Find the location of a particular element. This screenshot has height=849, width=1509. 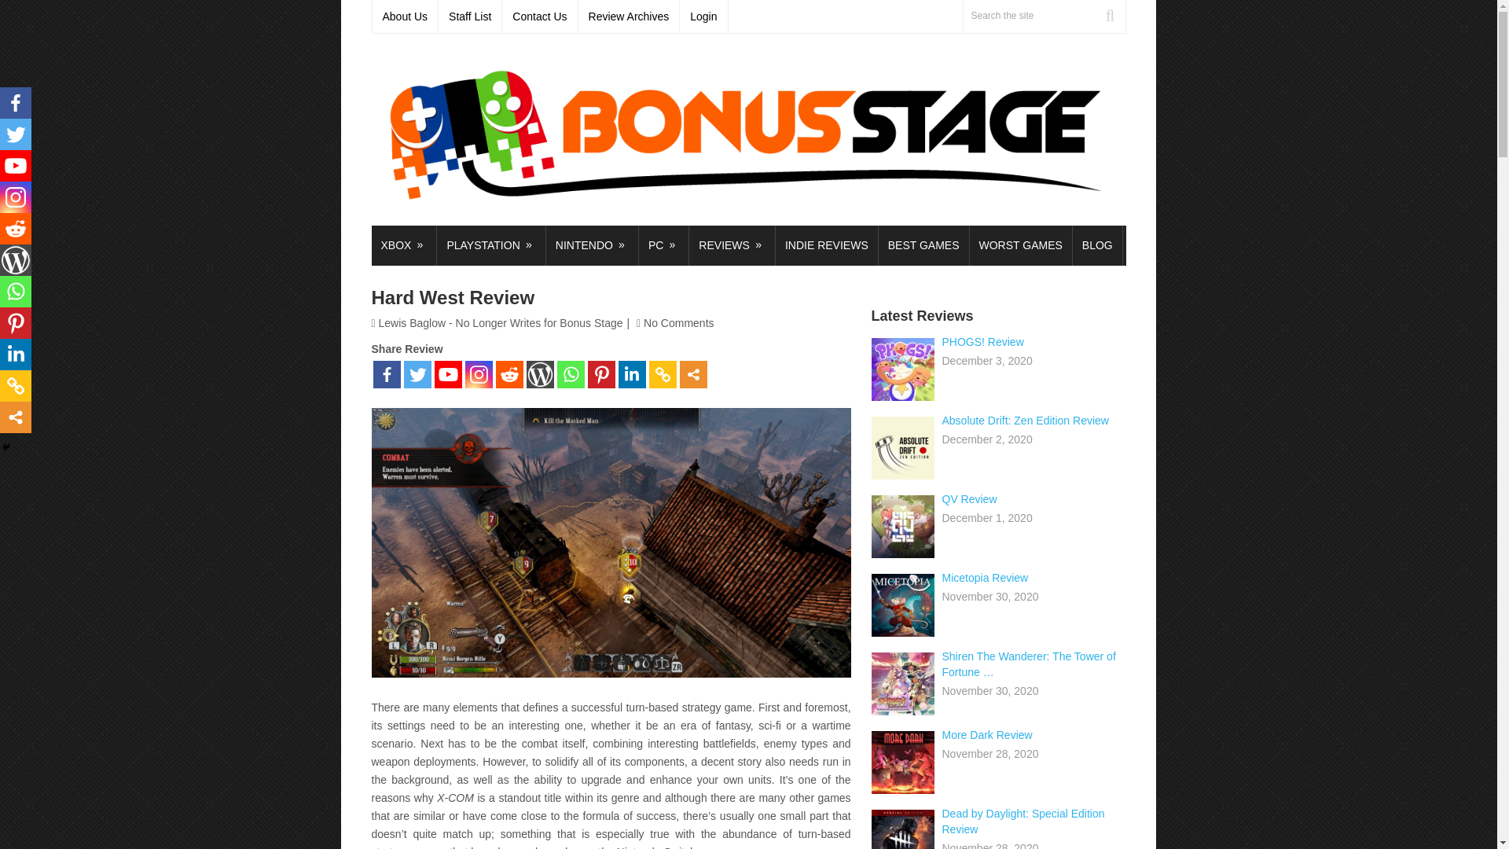

REVIEWS is located at coordinates (732, 245).